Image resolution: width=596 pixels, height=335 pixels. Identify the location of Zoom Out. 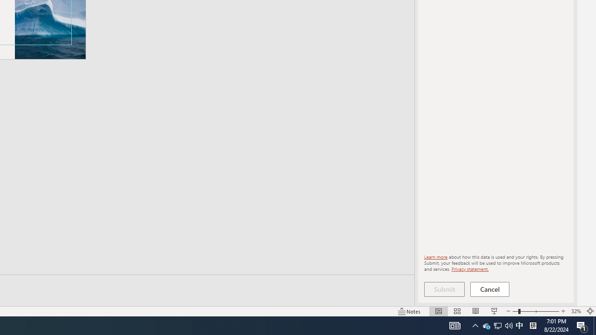
(515, 311).